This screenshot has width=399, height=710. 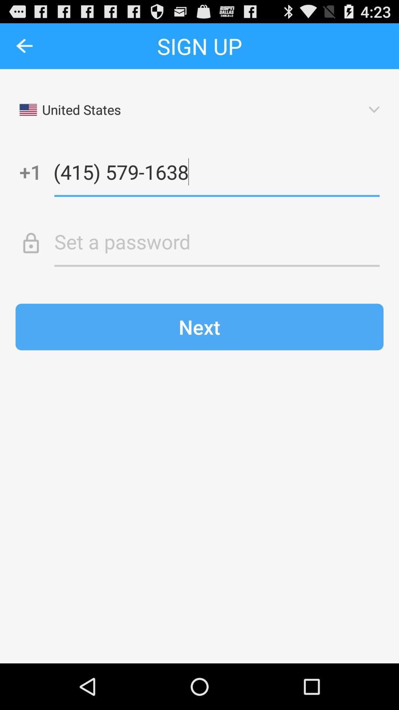 I want to click on toggle security option, so click(x=217, y=241).